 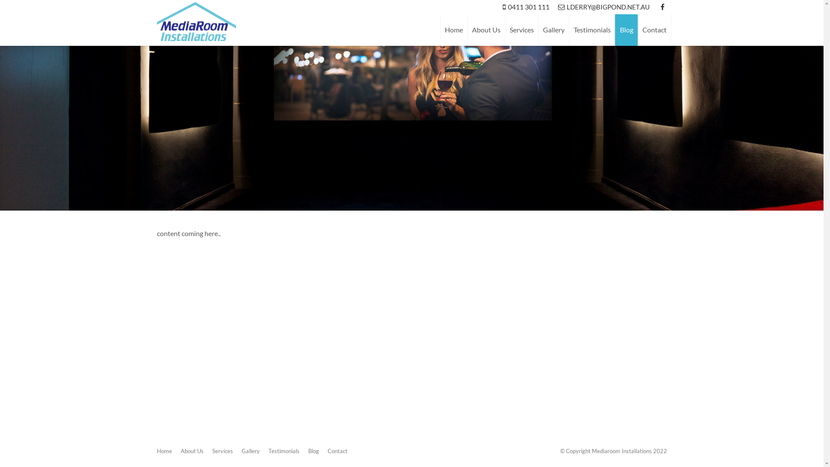 What do you see at coordinates (486, 30) in the screenshot?
I see `About Us` at bounding box center [486, 30].